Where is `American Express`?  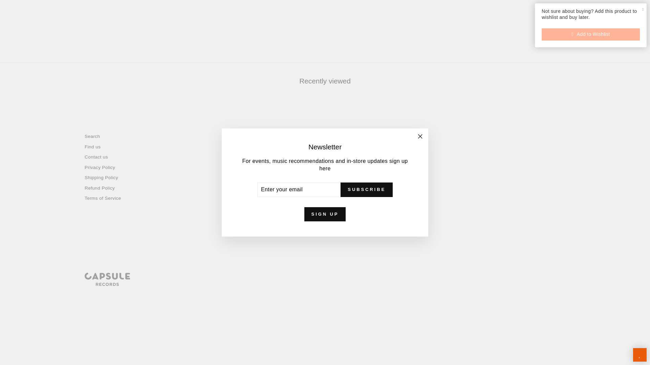 American Express is located at coordinates (255, 307).